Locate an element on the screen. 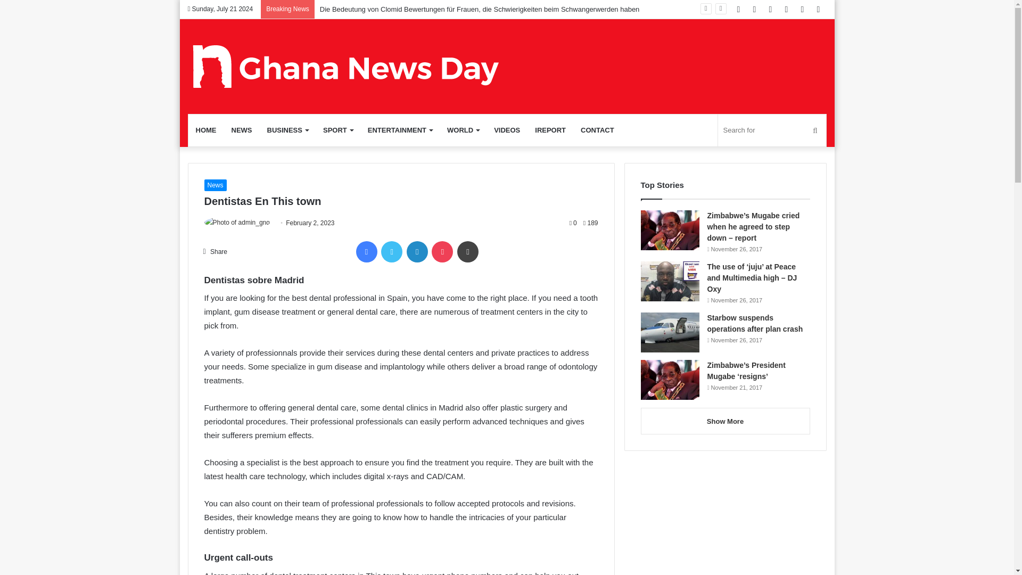 The image size is (1022, 575). Twitter is located at coordinates (392, 251).